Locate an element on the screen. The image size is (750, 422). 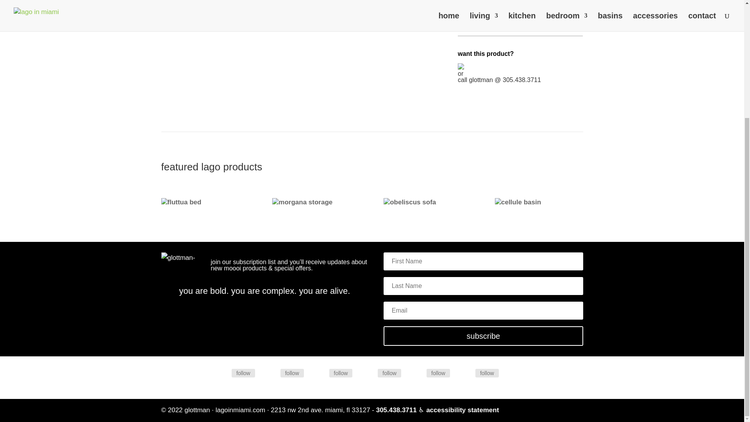
Pinterest is located at coordinates (389, 373).